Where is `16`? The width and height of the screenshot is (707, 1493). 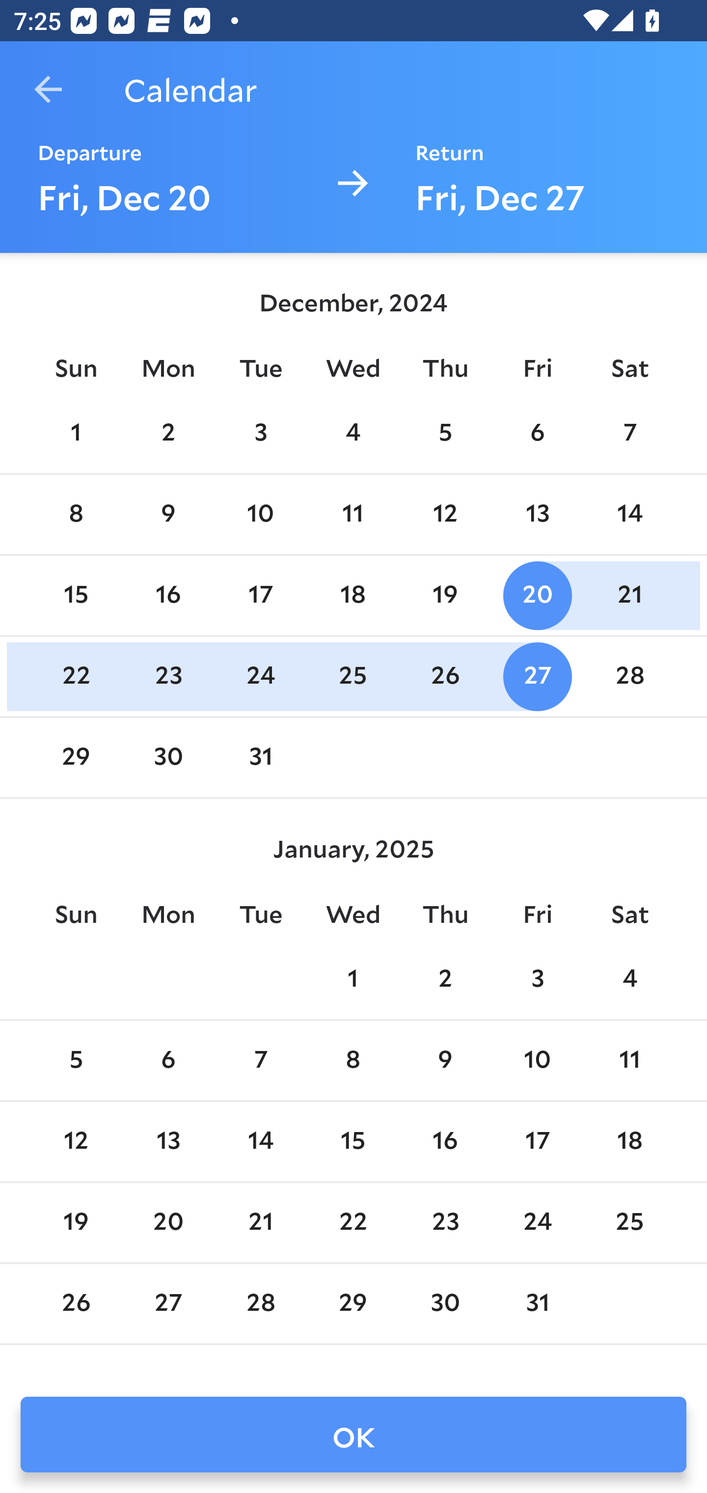 16 is located at coordinates (445, 1142).